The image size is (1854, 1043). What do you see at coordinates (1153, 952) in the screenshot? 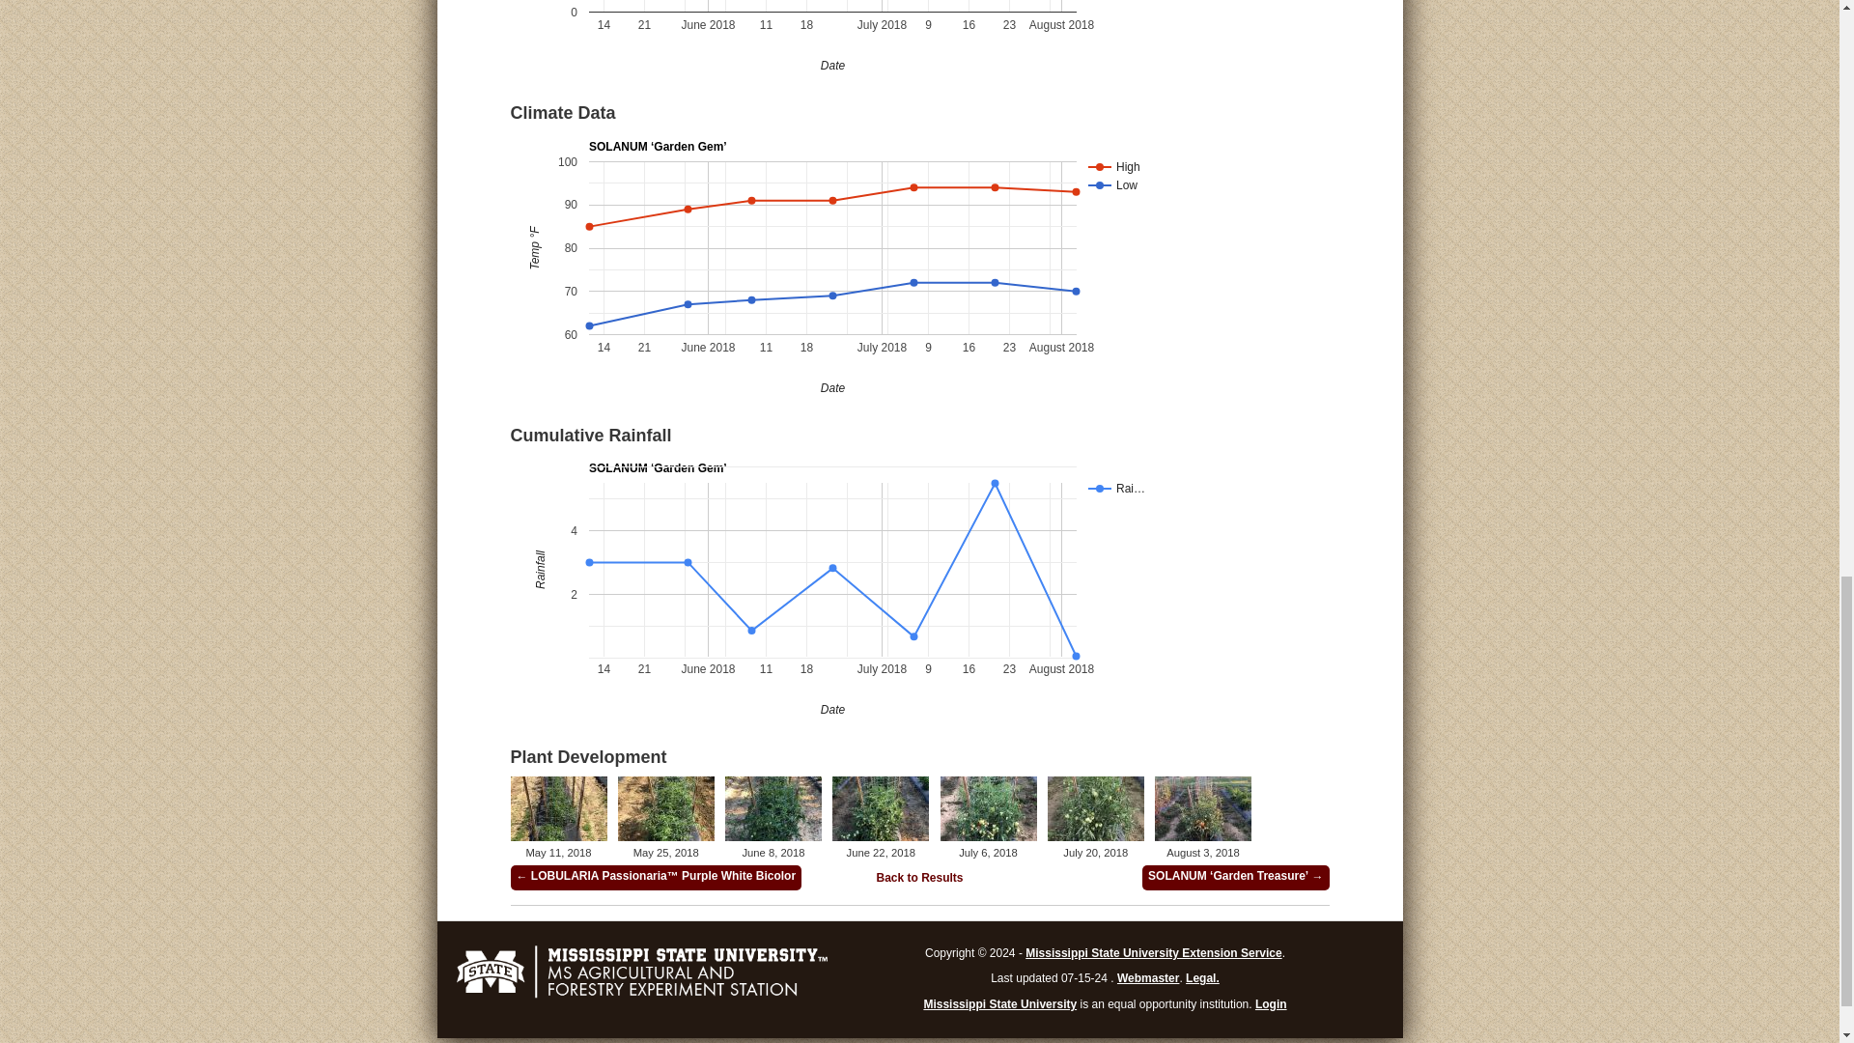
I see `Mississippi State University Extension Service` at bounding box center [1153, 952].